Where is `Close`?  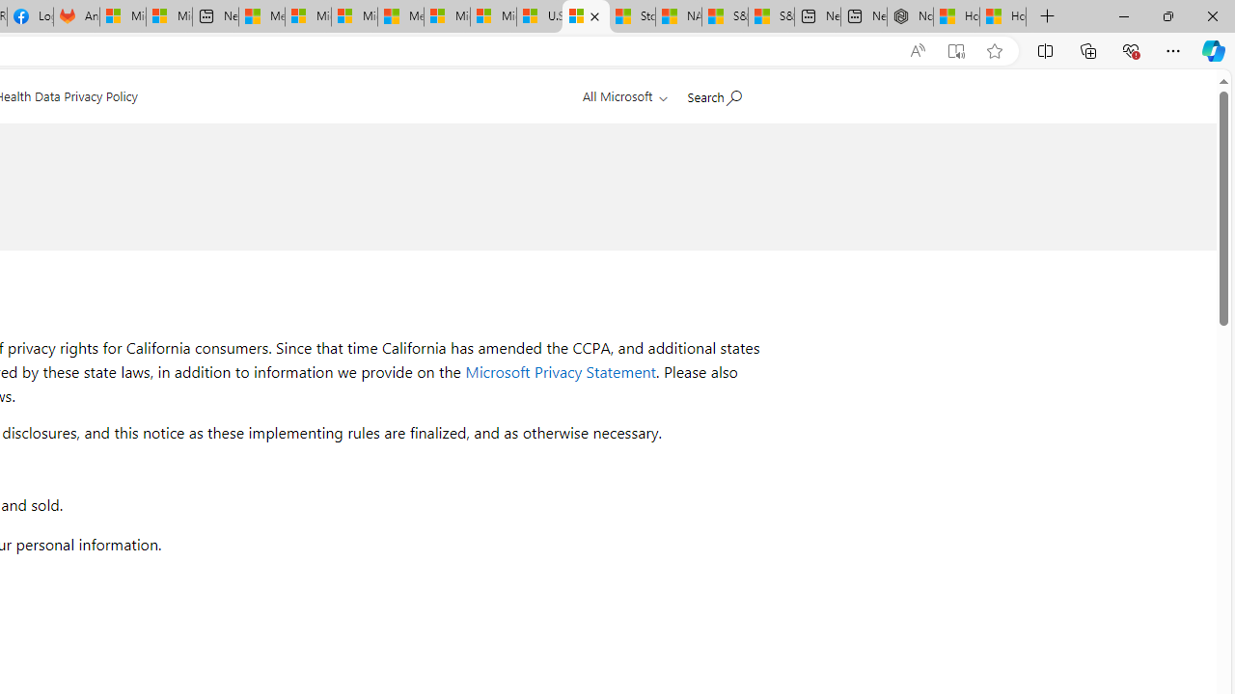 Close is located at coordinates (1212, 15).